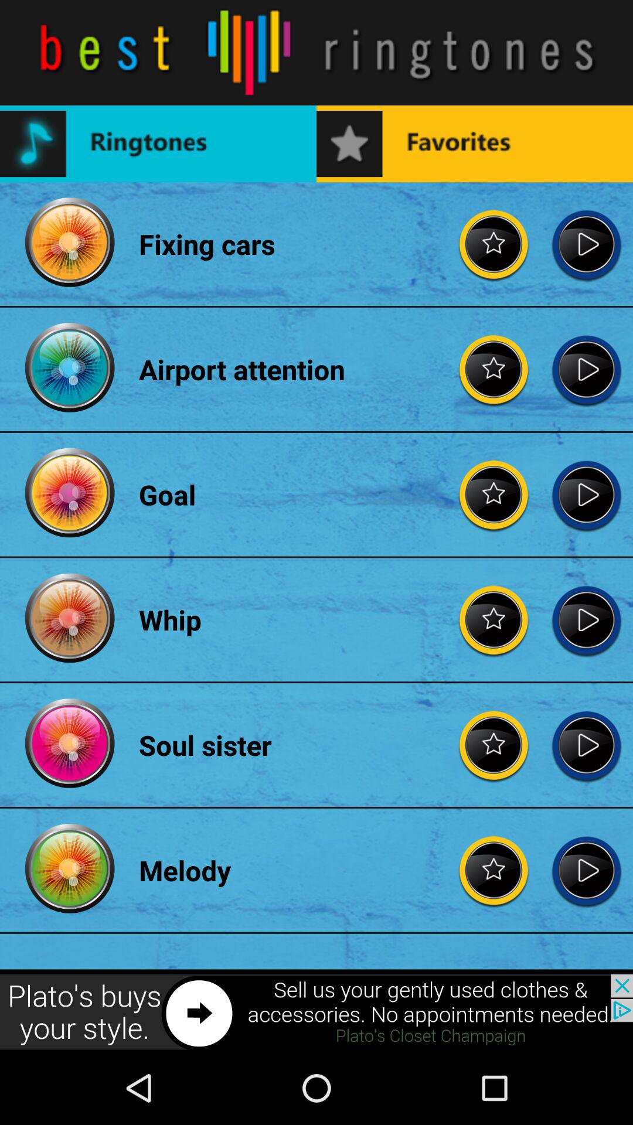 The image size is (633, 1125). Describe the element at coordinates (494, 870) in the screenshot. I see `favorite melodies` at that location.